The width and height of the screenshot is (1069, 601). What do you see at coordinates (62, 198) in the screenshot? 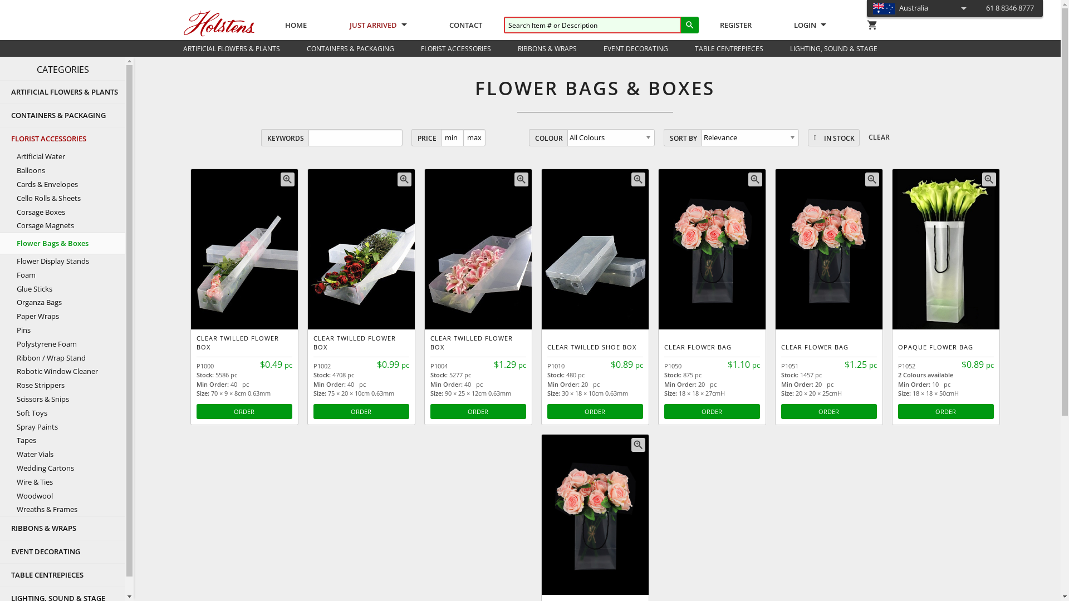
I see `Cello Rolls & Sheets` at bounding box center [62, 198].